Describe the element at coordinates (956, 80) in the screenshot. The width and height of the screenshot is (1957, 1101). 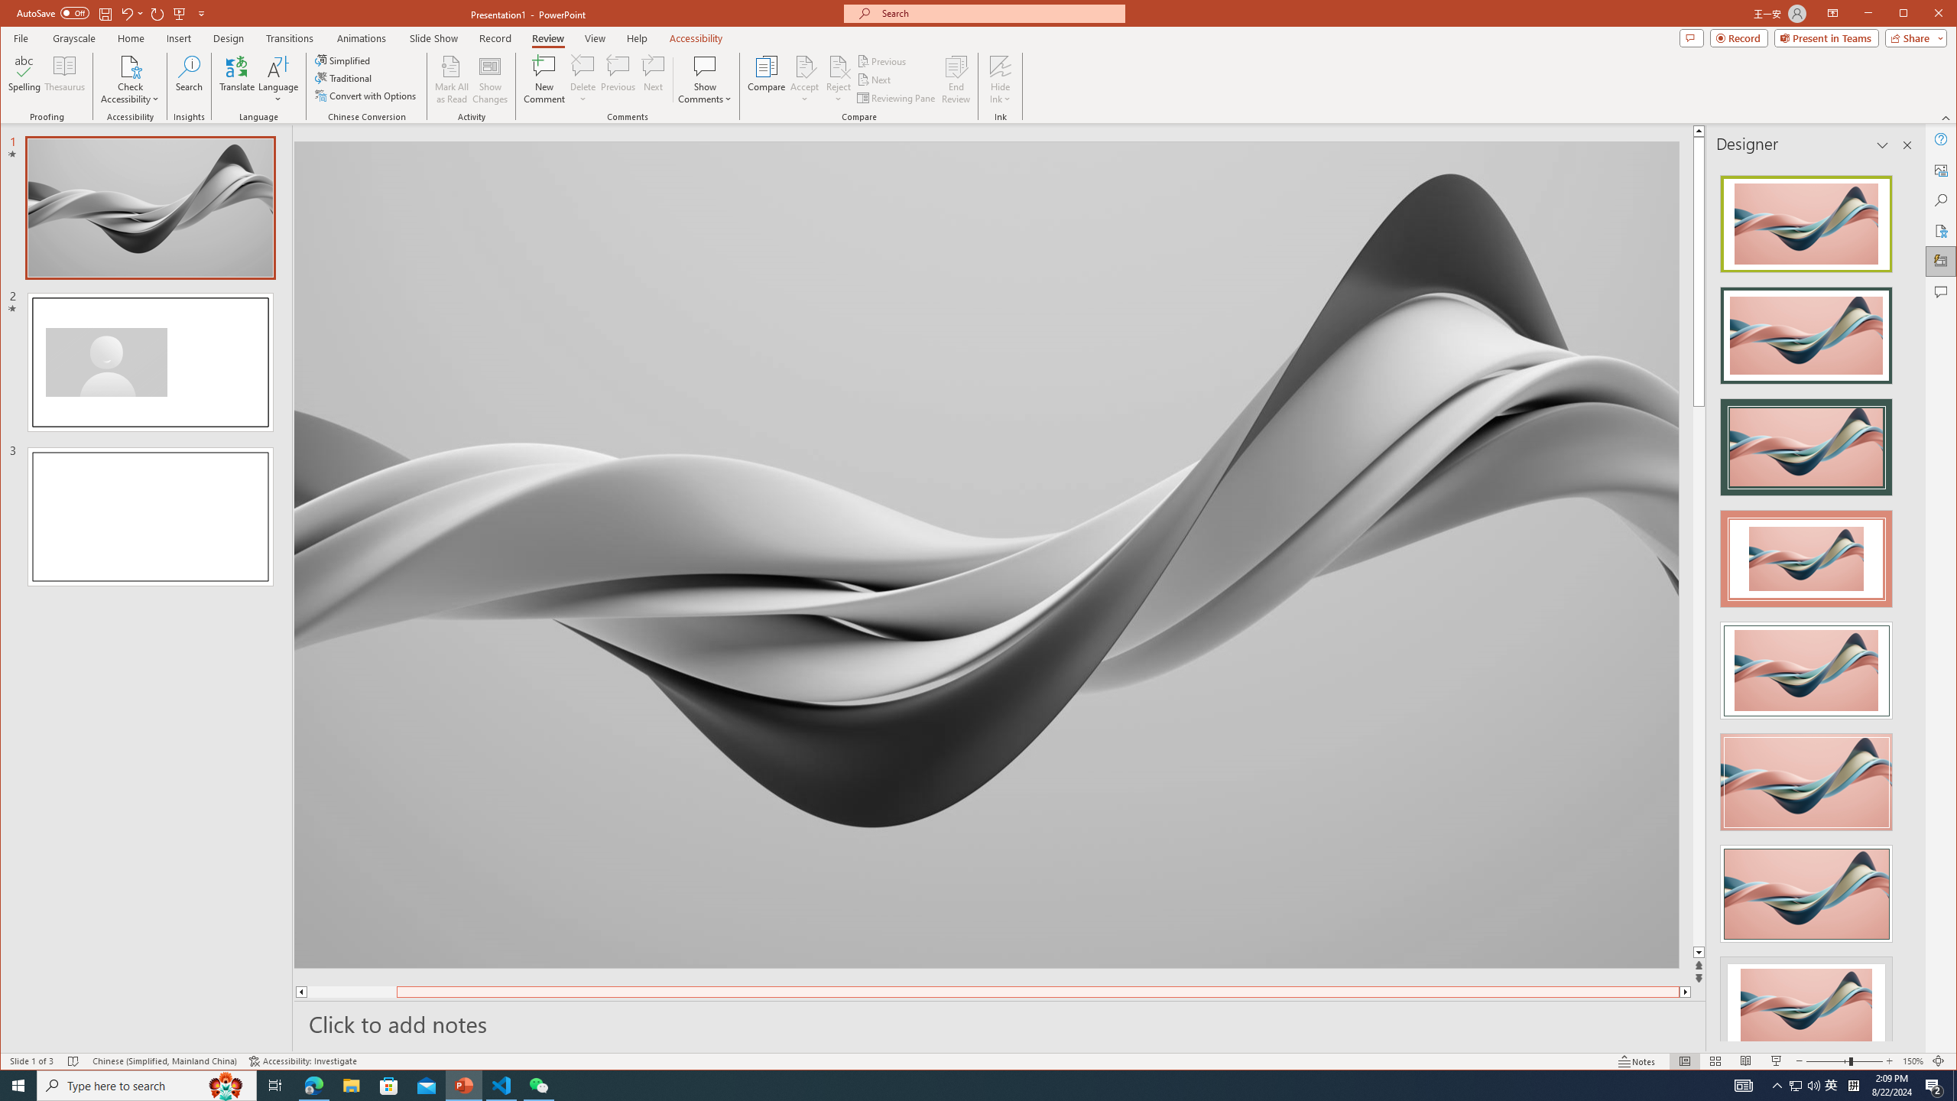
I see `End Review` at that location.